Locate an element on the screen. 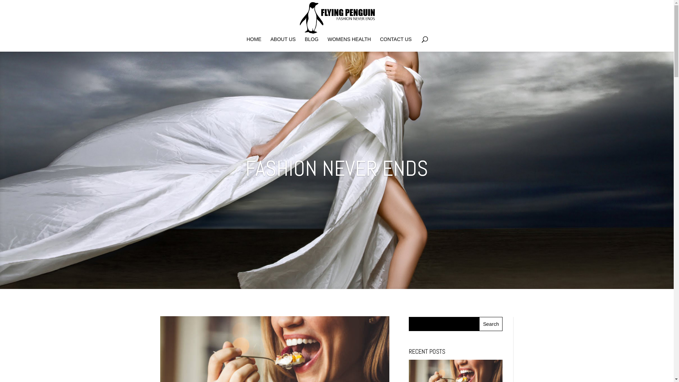 This screenshot has width=679, height=382. BLOG is located at coordinates (312, 44).